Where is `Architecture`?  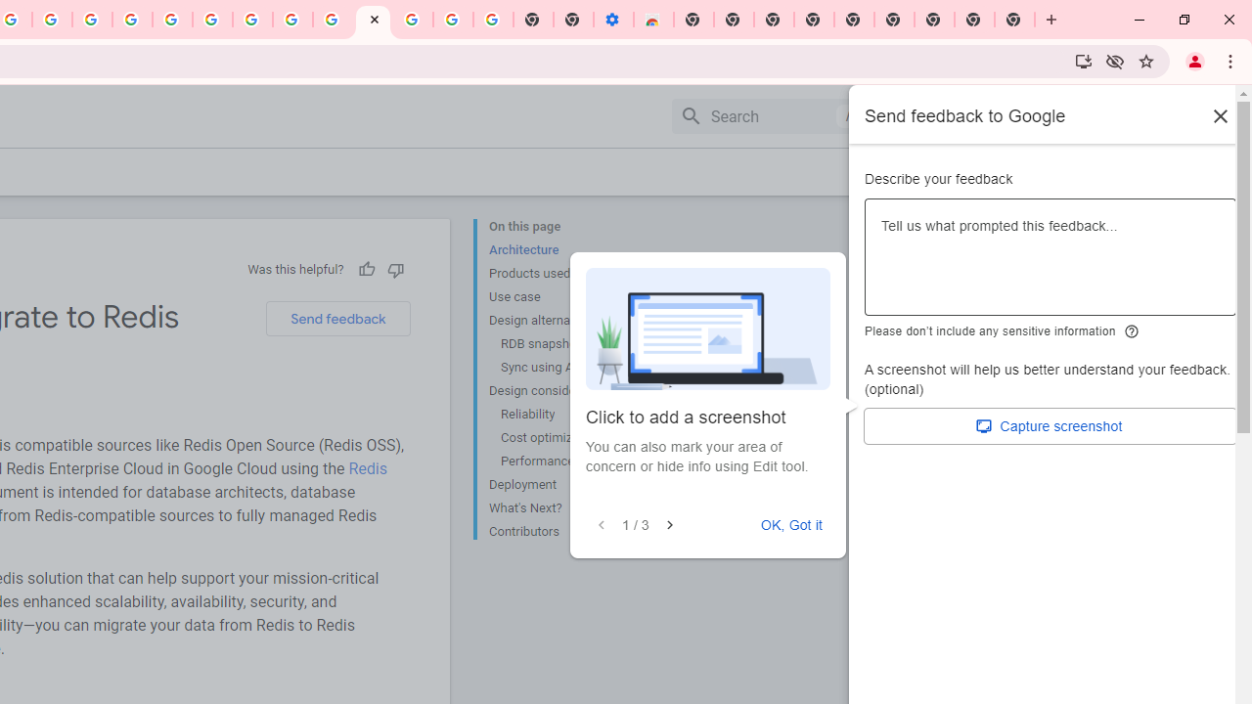 Architecture is located at coordinates (567, 250).